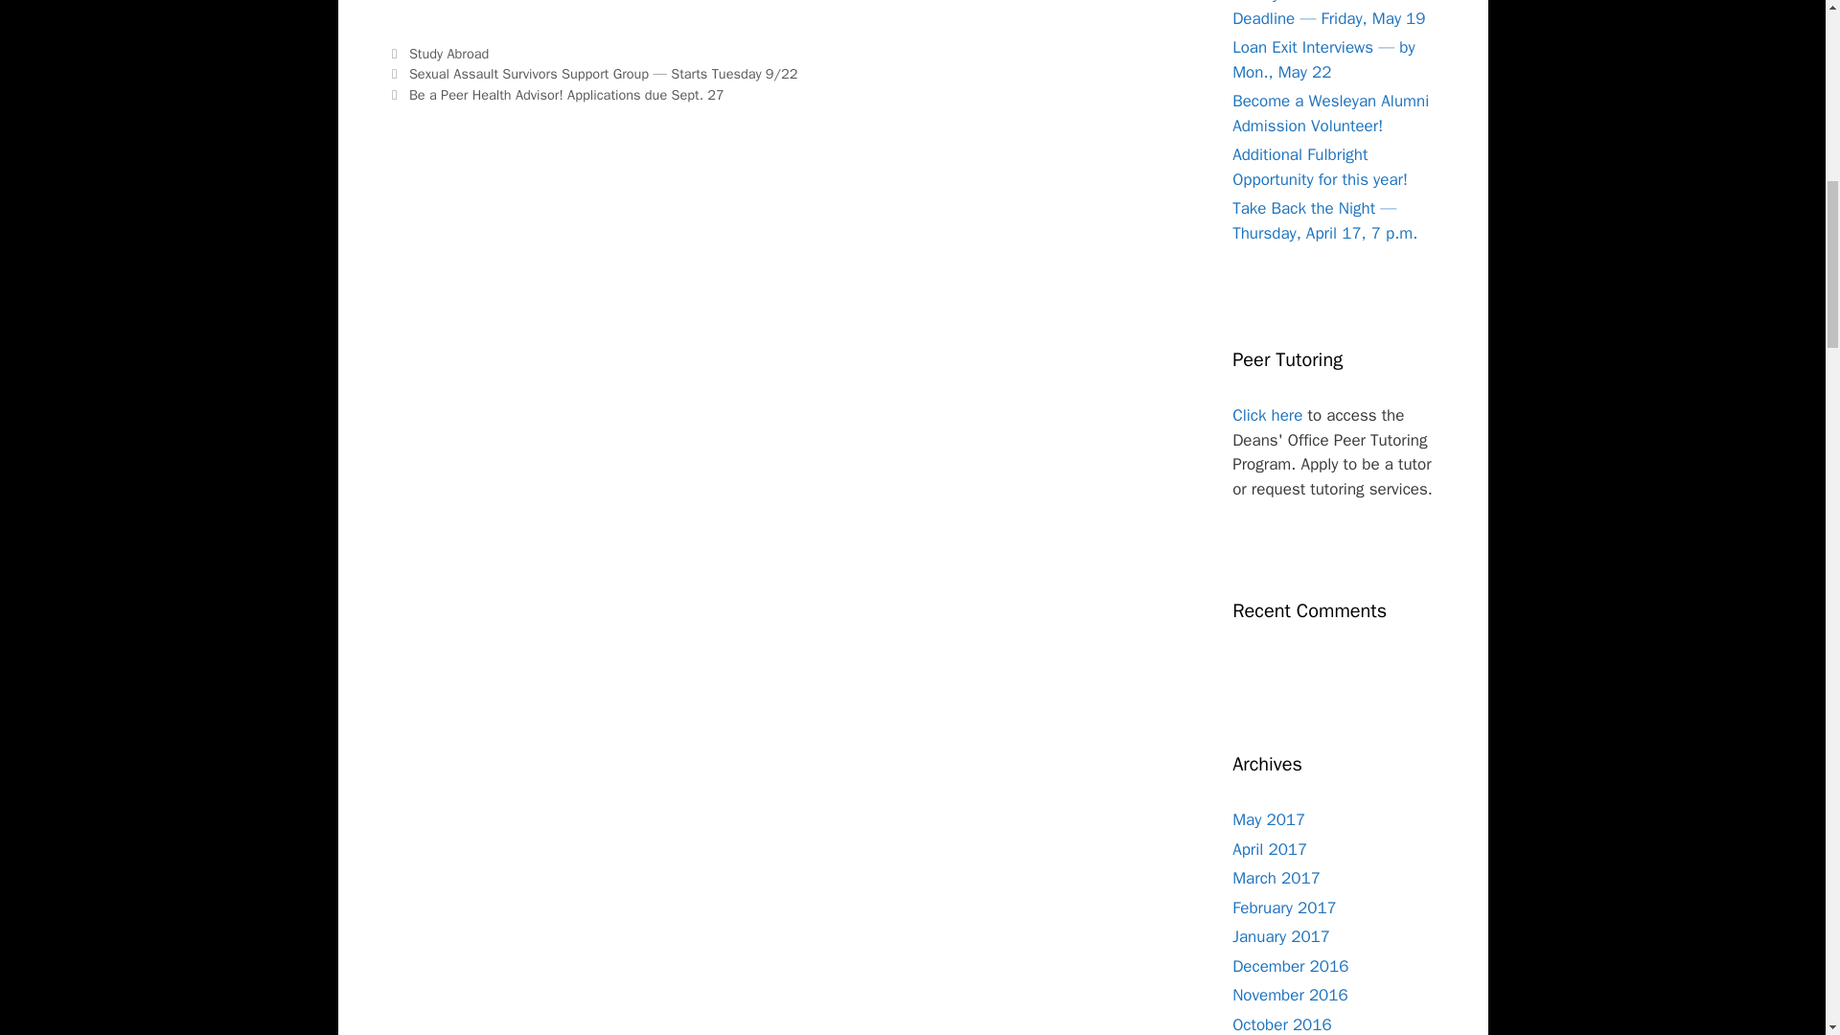 The height and width of the screenshot is (1035, 1840). I want to click on Be a Peer Health Advisor! Applications due Sept. 27, so click(566, 94).